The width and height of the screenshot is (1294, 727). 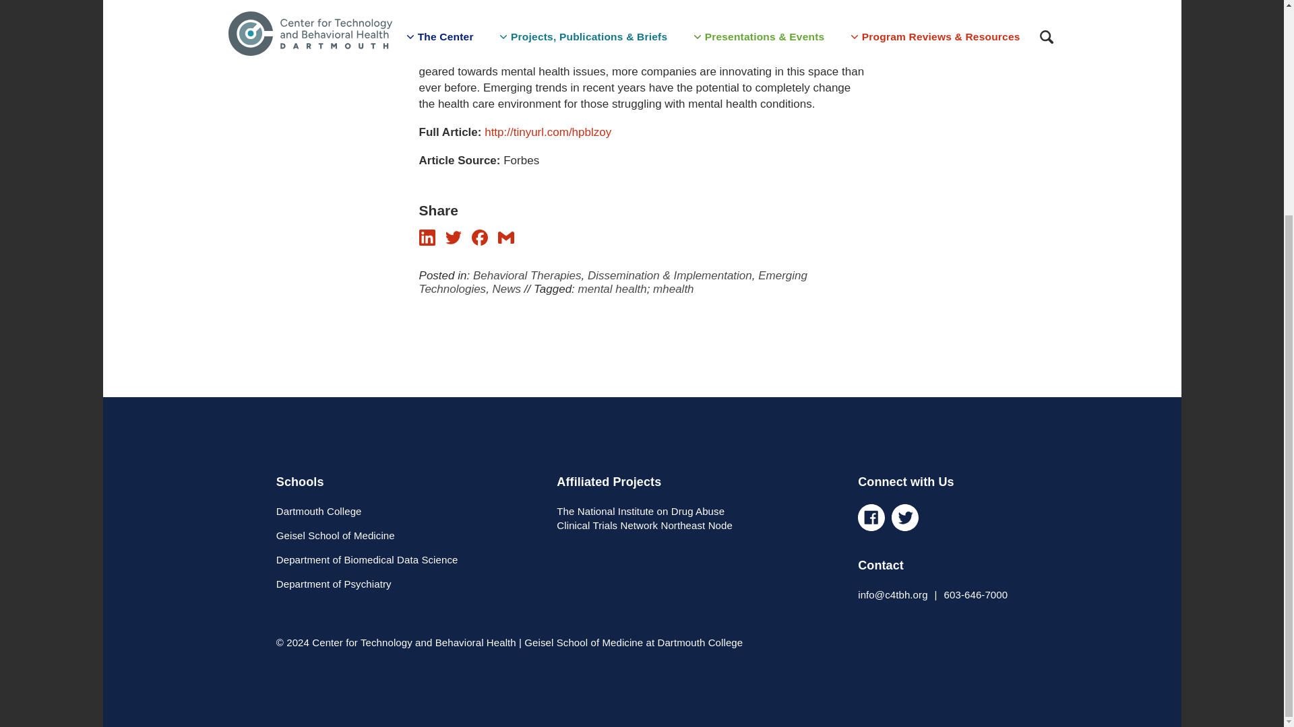 I want to click on Gmail, so click(x=505, y=238).